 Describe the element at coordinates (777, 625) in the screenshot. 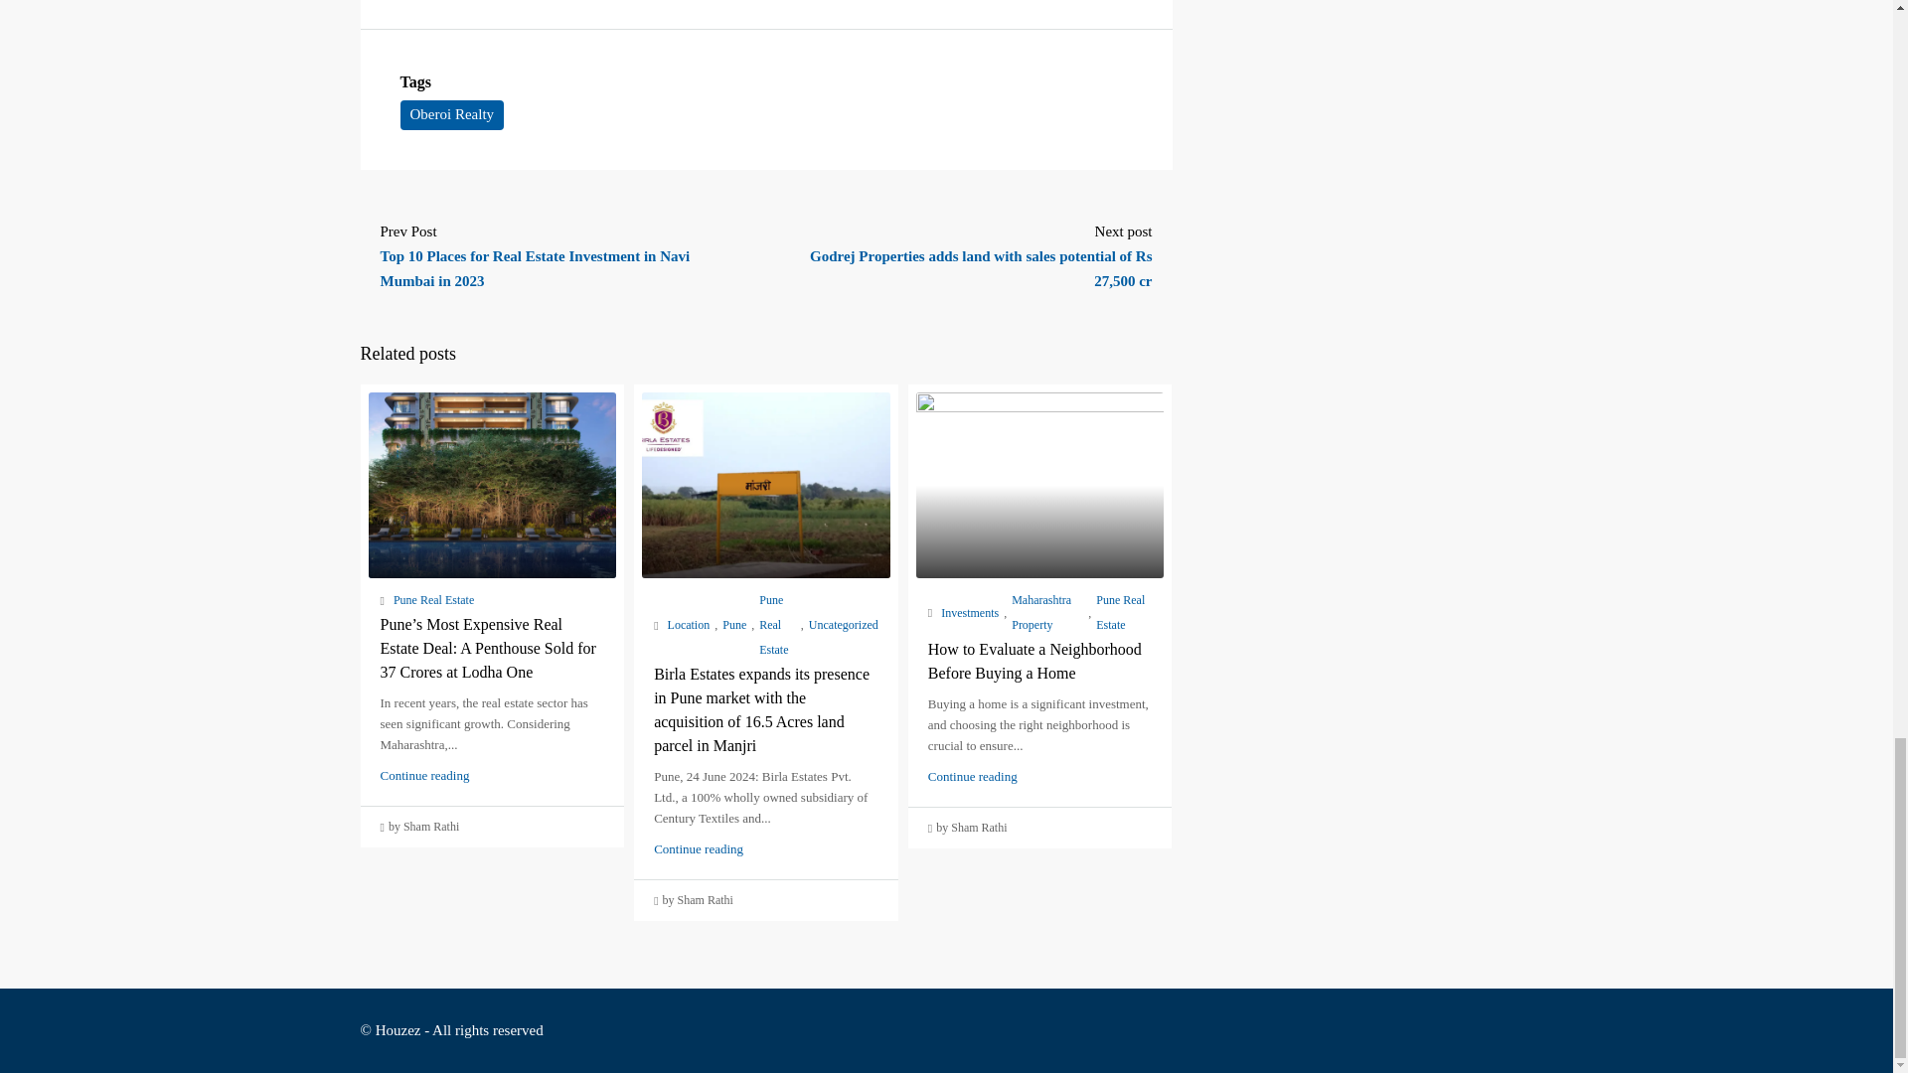

I see `Pune Real Estate` at that location.